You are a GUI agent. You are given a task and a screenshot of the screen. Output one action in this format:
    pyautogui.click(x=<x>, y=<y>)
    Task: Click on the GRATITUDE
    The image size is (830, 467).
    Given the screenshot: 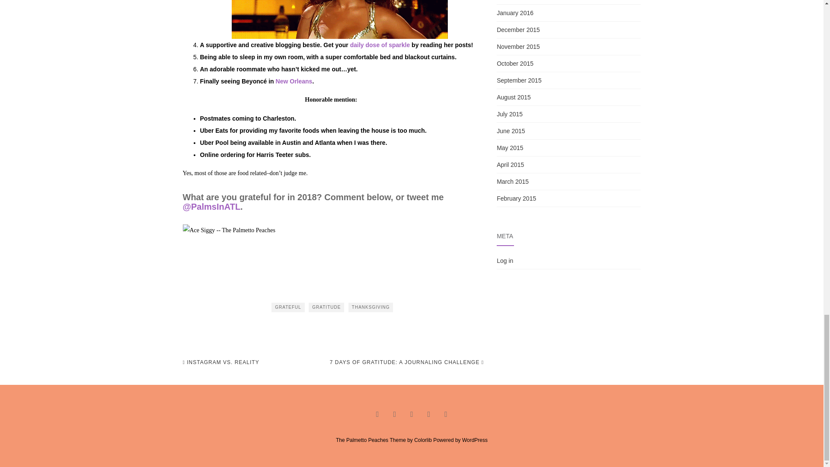 What is the action you would take?
    pyautogui.click(x=326, y=307)
    